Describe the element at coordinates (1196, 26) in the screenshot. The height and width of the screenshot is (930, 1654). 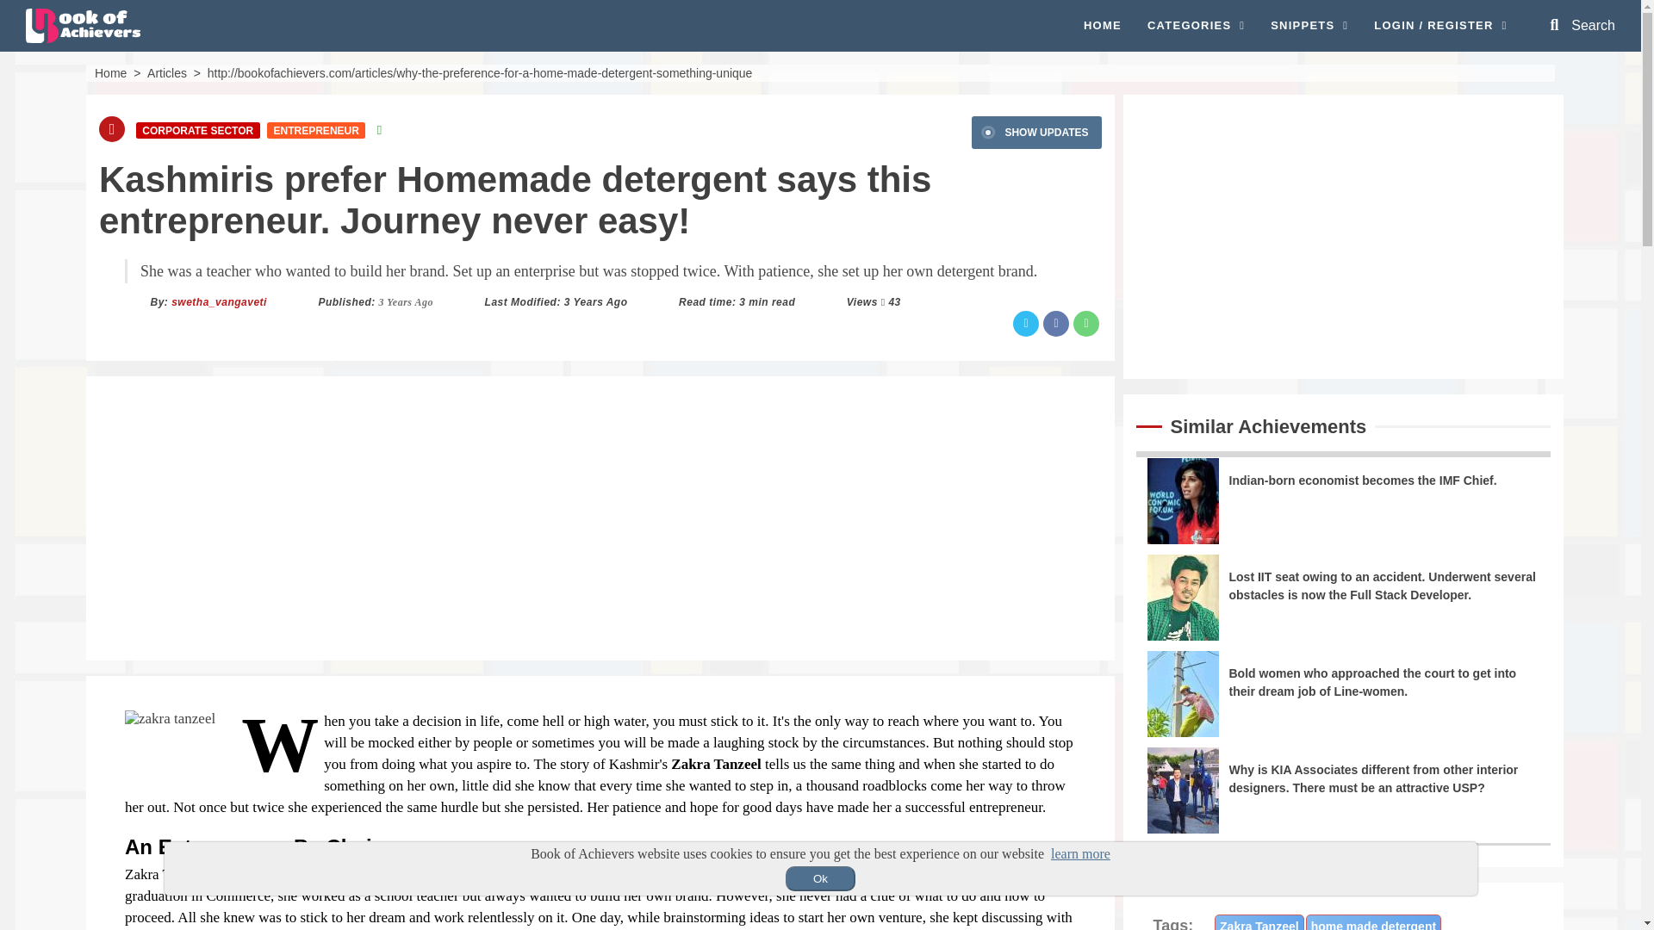
I see `CATEGORIES  ` at that location.